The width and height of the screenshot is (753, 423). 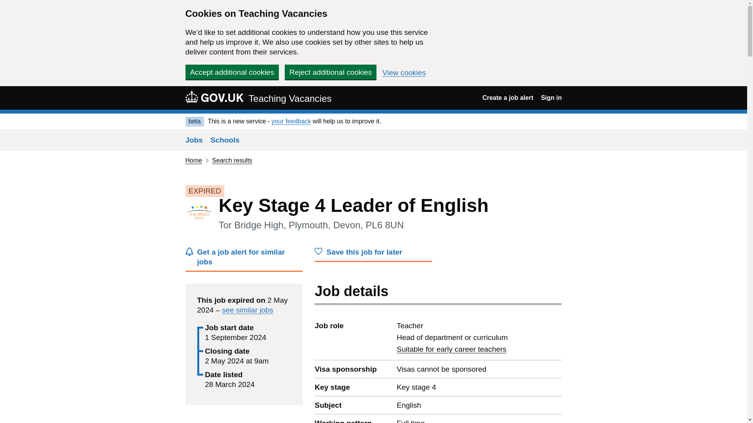 I want to click on GOV.UK, so click(x=214, y=97).